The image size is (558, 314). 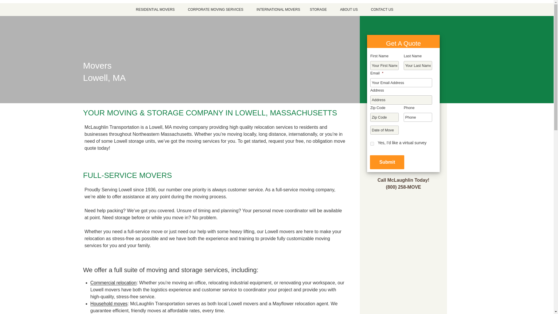 What do you see at coordinates (109, 304) in the screenshot?
I see `Household moves` at bounding box center [109, 304].